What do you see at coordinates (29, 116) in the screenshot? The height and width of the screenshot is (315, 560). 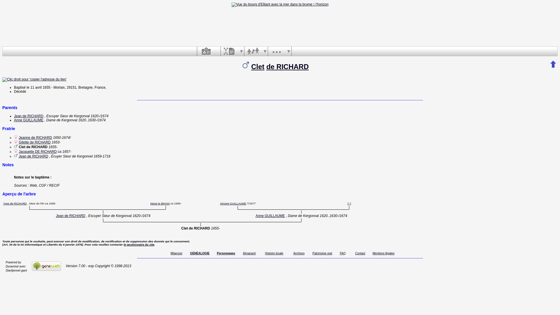 I see `Jean de RICHARD` at bounding box center [29, 116].